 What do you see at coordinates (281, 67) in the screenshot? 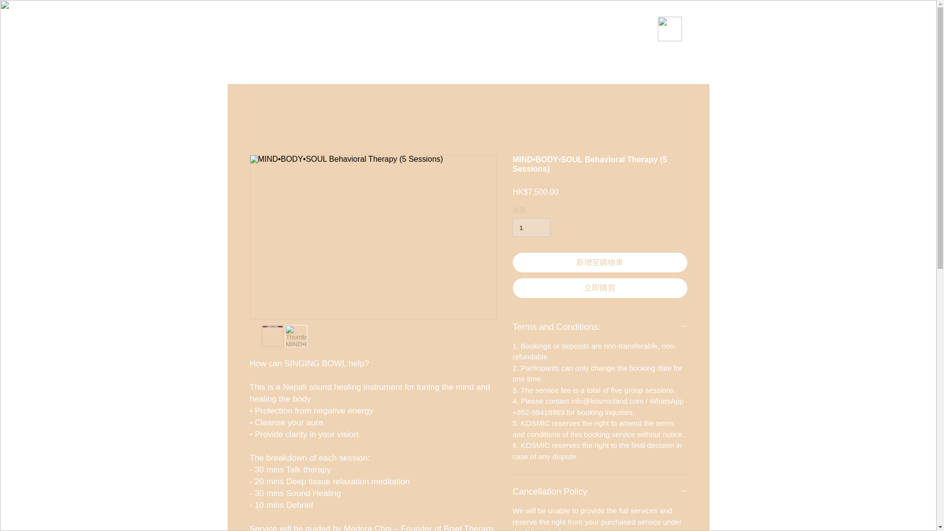
I see `HOME` at bounding box center [281, 67].